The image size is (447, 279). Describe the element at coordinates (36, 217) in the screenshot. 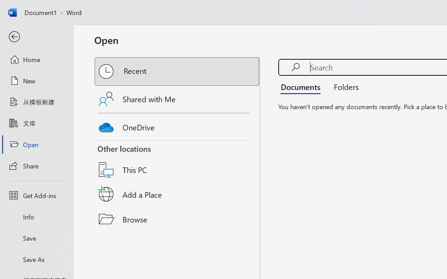

I see `Info` at that location.